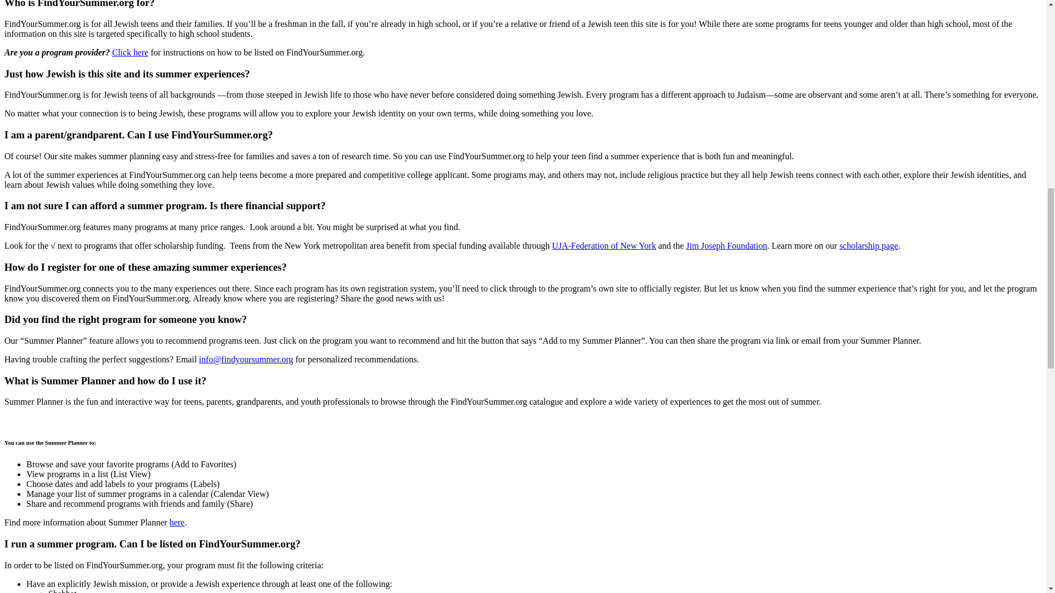 Image resolution: width=1055 pixels, height=593 pixels. I want to click on UJA-Federation of New York, so click(604, 245).